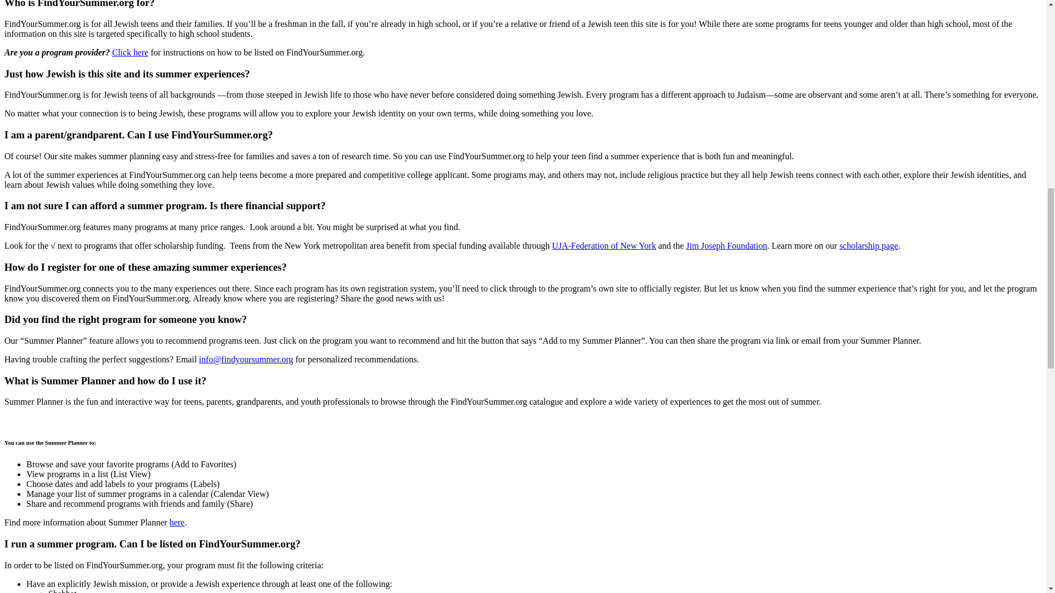 Image resolution: width=1055 pixels, height=593 pixels. I want to click on UJA-Federation of New York, so click(604, 245).